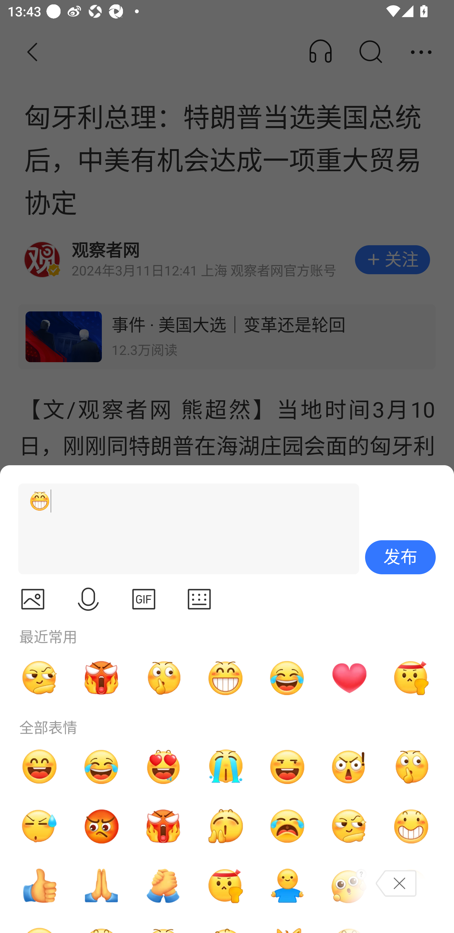 The height and width of the screenshot is (933, 454). Describe the element at coordinates (349, 826) in the screenshot. I see `机智` at that location.